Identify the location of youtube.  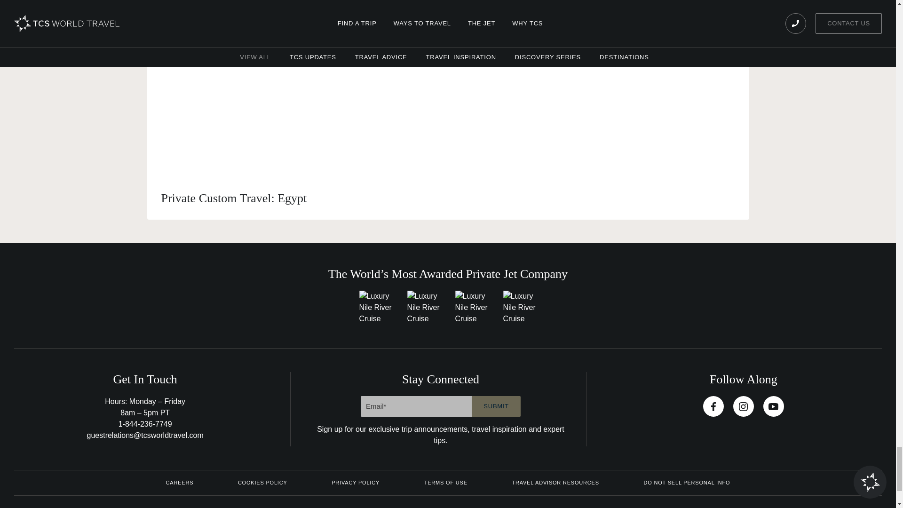
(773, 406).